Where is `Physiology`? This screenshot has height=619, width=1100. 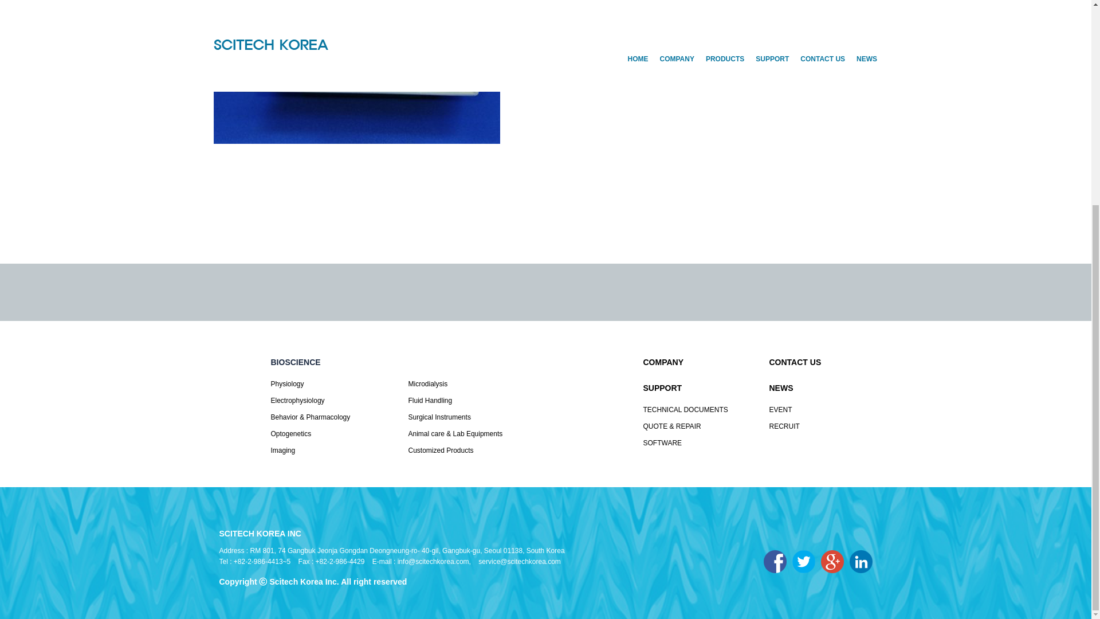
Physiology is located at coordinates (329, 384).